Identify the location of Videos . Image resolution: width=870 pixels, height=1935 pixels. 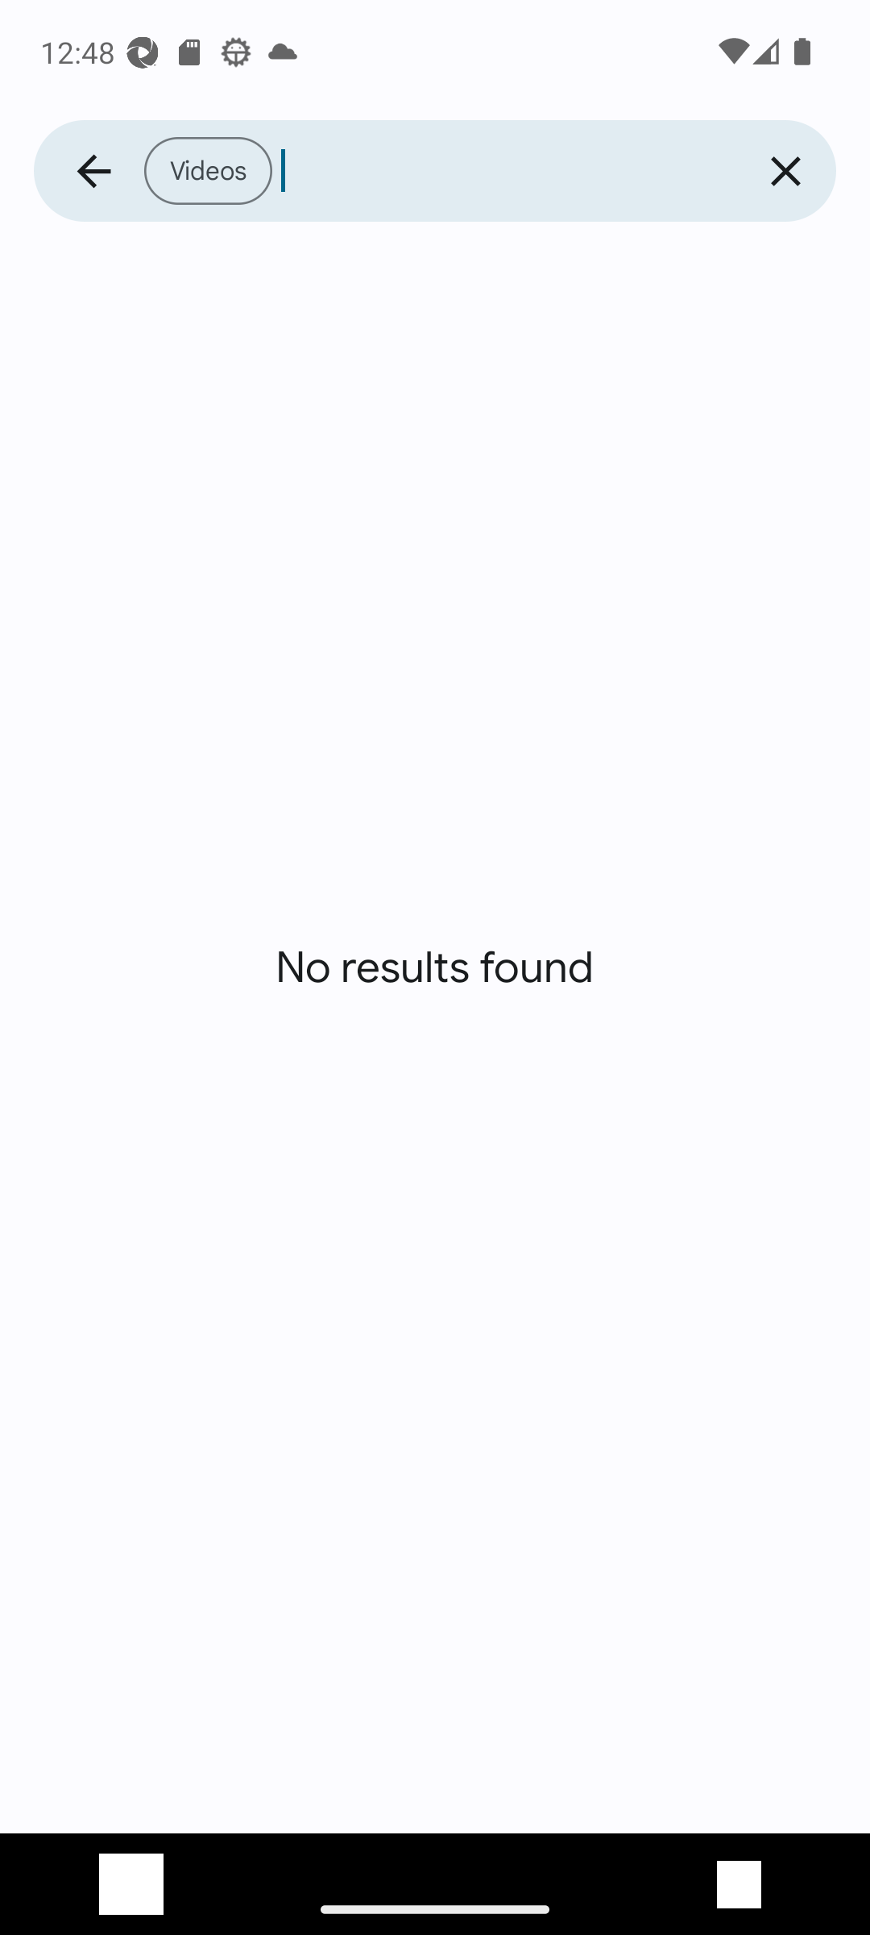
(439, 171).